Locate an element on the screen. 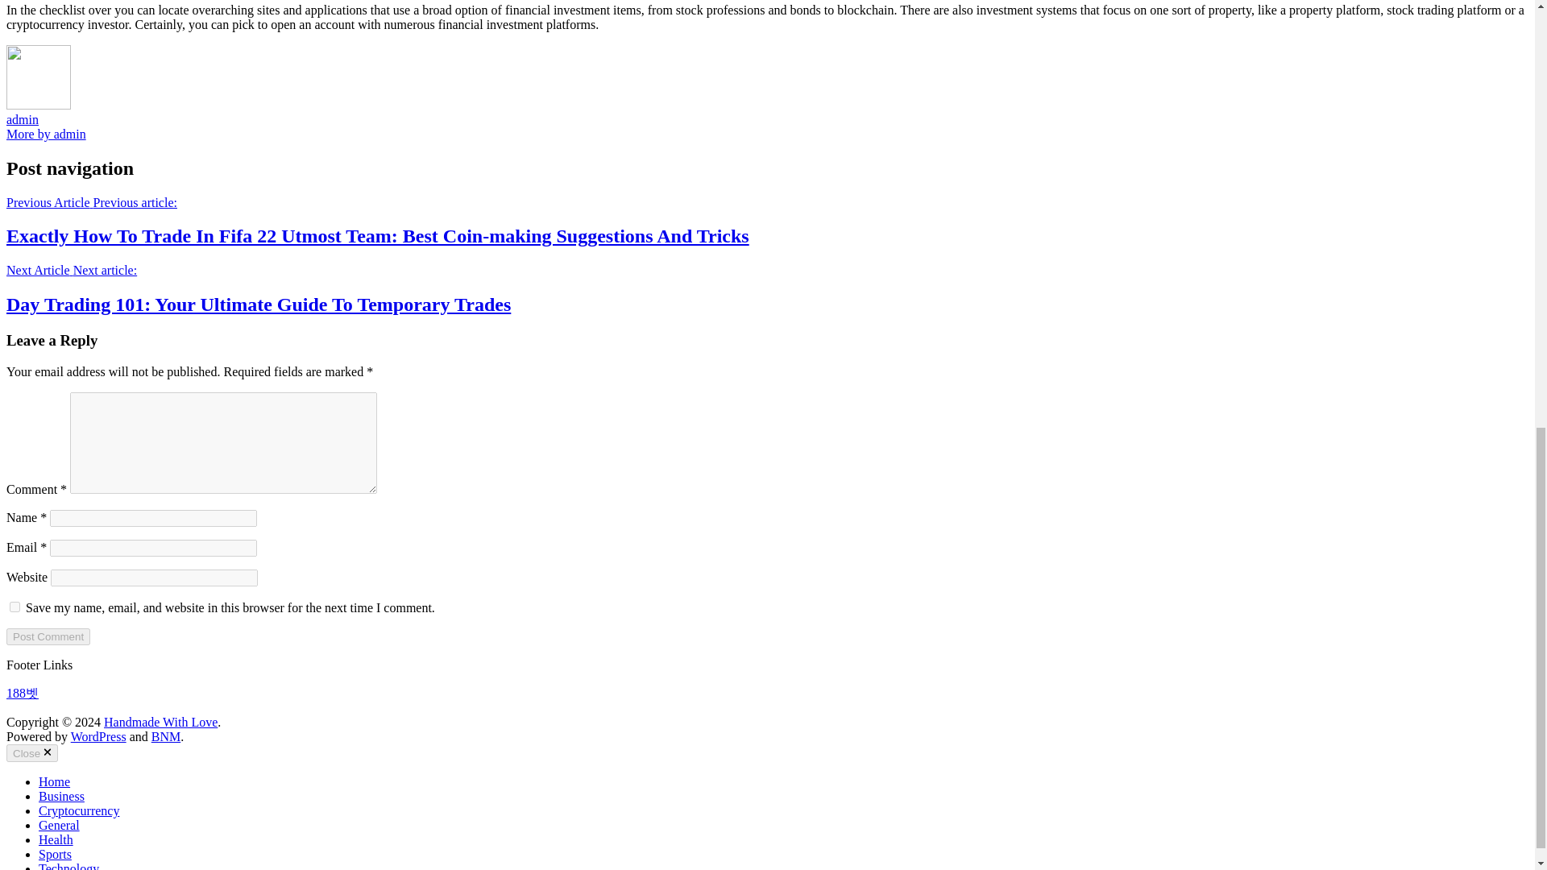  Business is located at coordinates (61, 796).